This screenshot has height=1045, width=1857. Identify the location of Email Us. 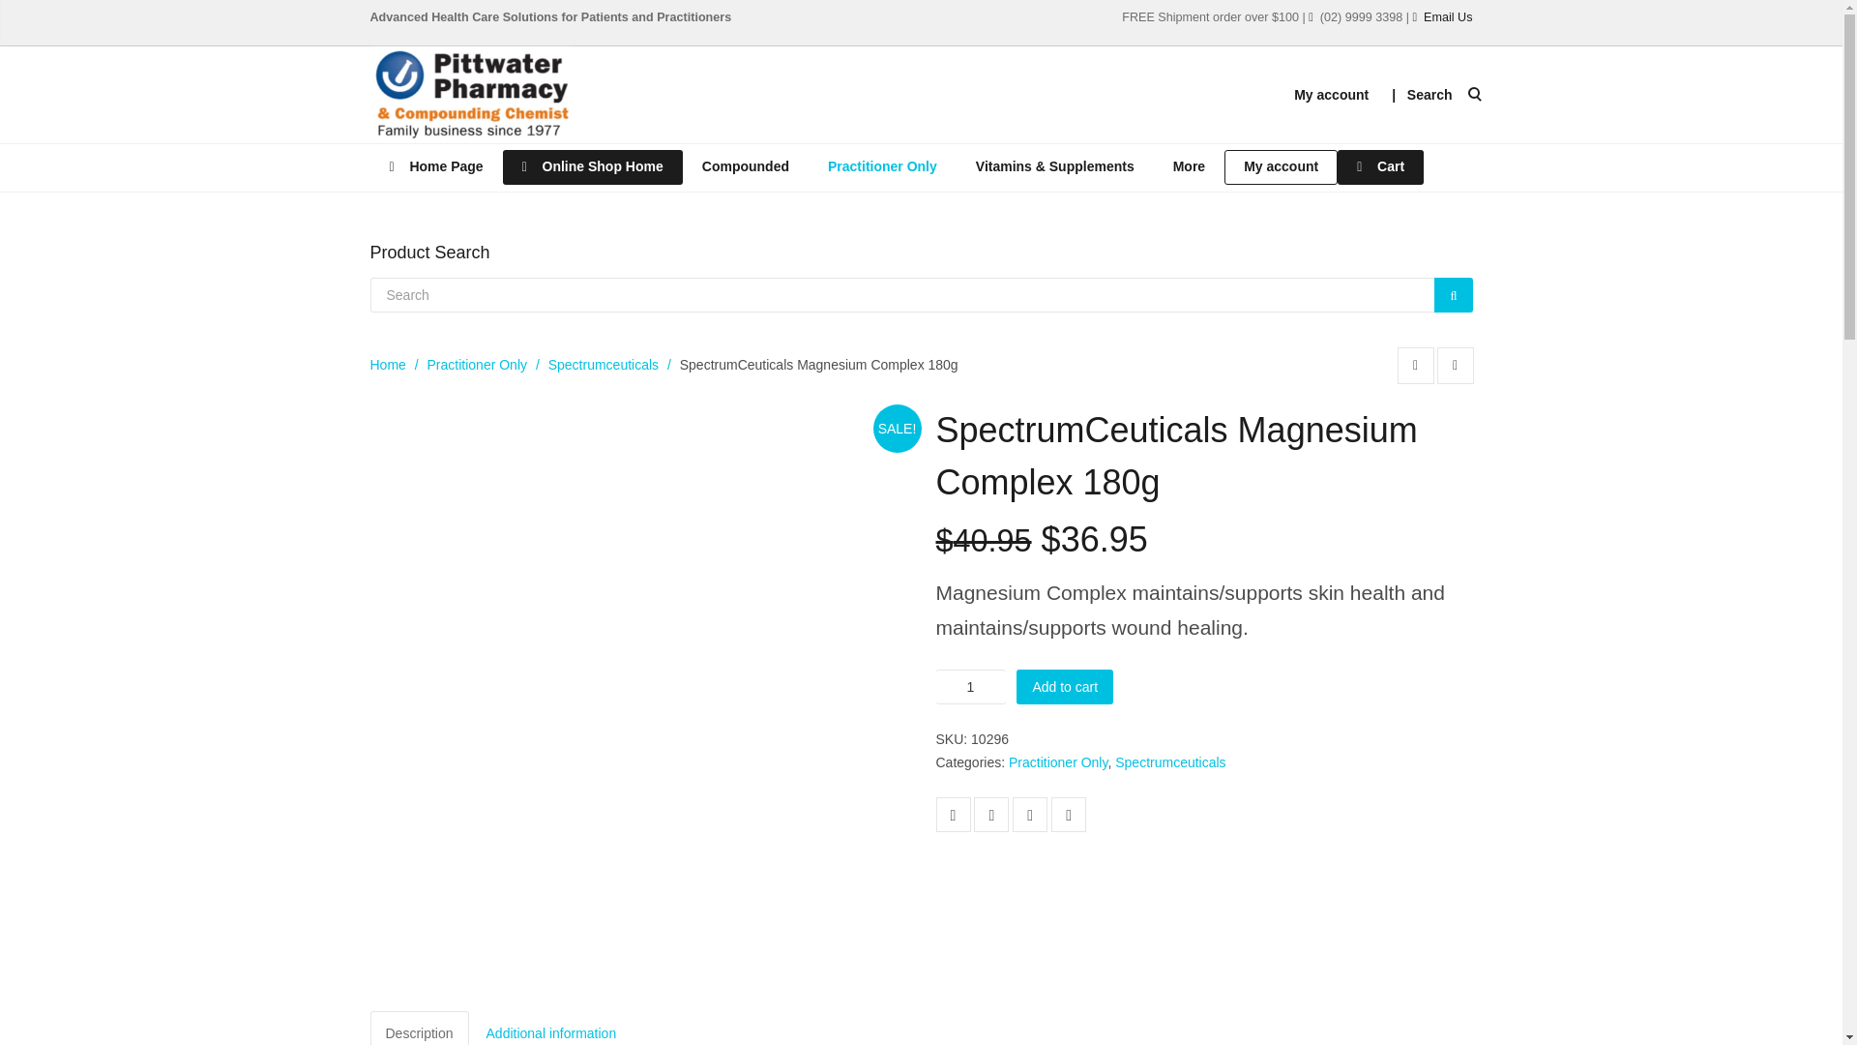
(1448, 16).